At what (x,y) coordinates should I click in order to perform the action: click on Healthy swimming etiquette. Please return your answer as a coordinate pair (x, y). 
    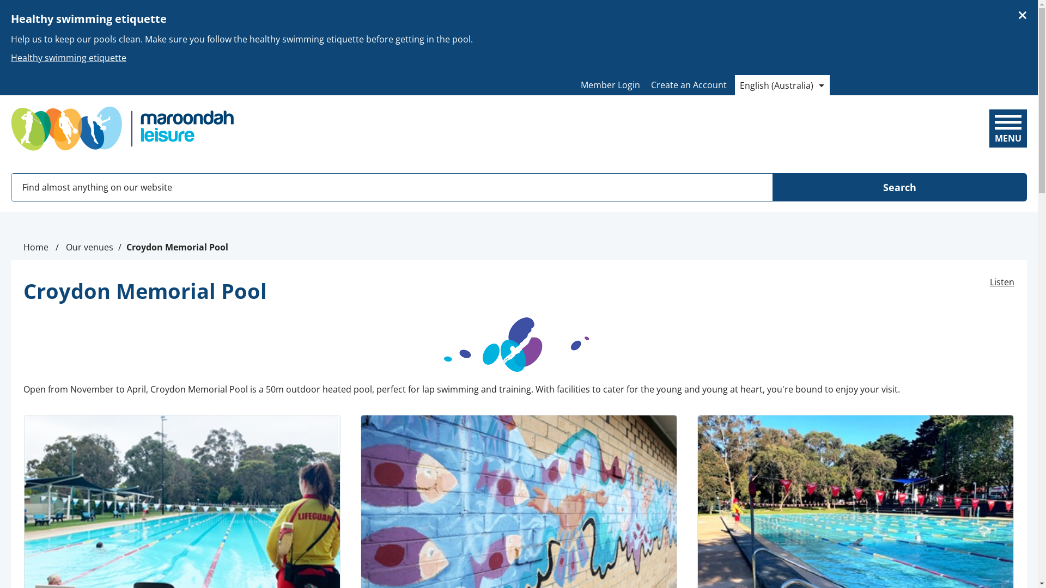
    Looking at the image, I should click on (519, 55).